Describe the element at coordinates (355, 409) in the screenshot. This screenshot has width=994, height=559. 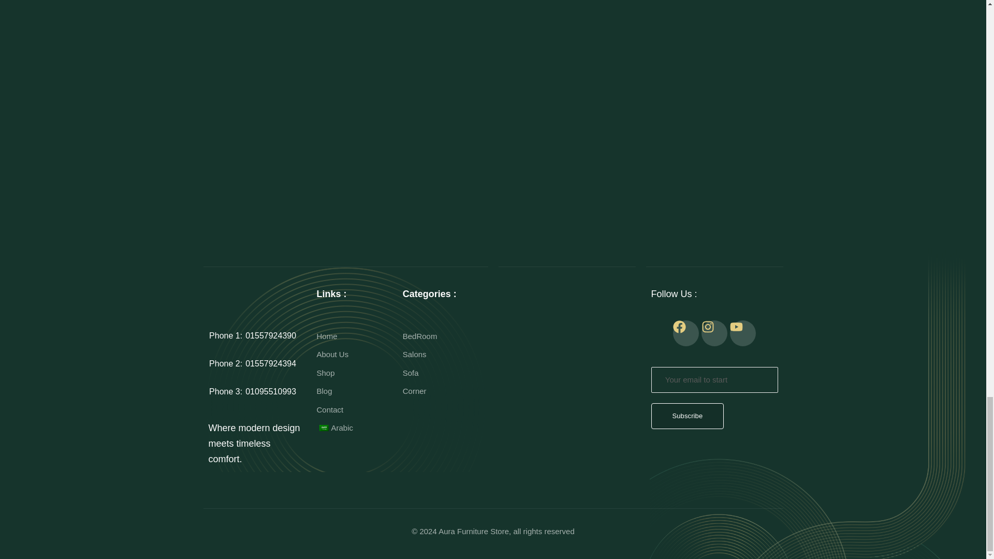
I see `Arabic` at that location.